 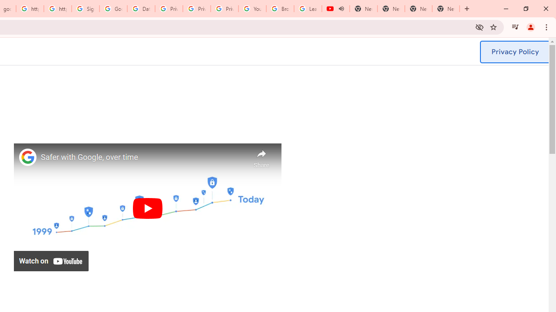 I want to click on Minimize, so click(x=506, y=9).